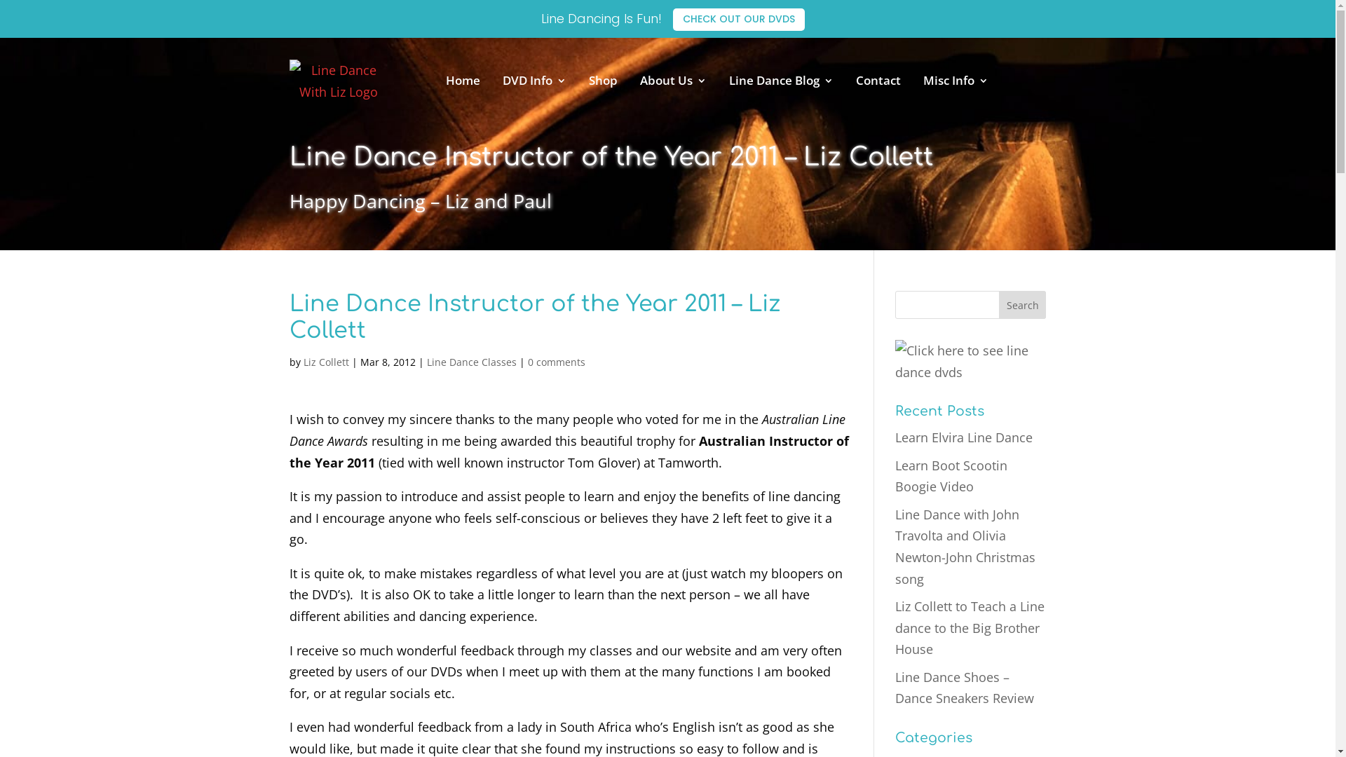 The width and height of the screenshot is (1346, 757). What do you see at coordinates (673, 81) in the screenshot?
I see `About Us` at bounding box center [673, 81].